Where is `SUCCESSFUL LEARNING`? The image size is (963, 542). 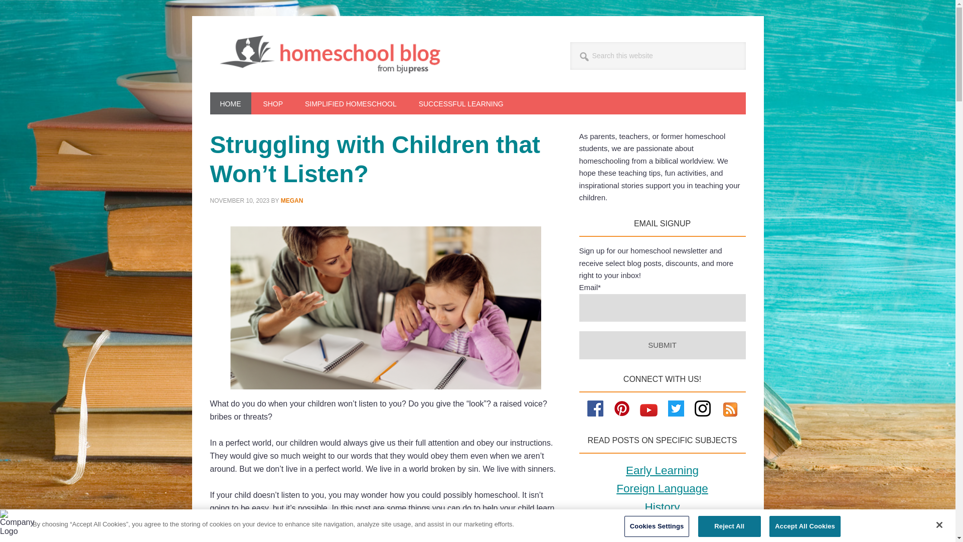 SUCCESSFUL LEARNING is located at coordinates (460, 103).